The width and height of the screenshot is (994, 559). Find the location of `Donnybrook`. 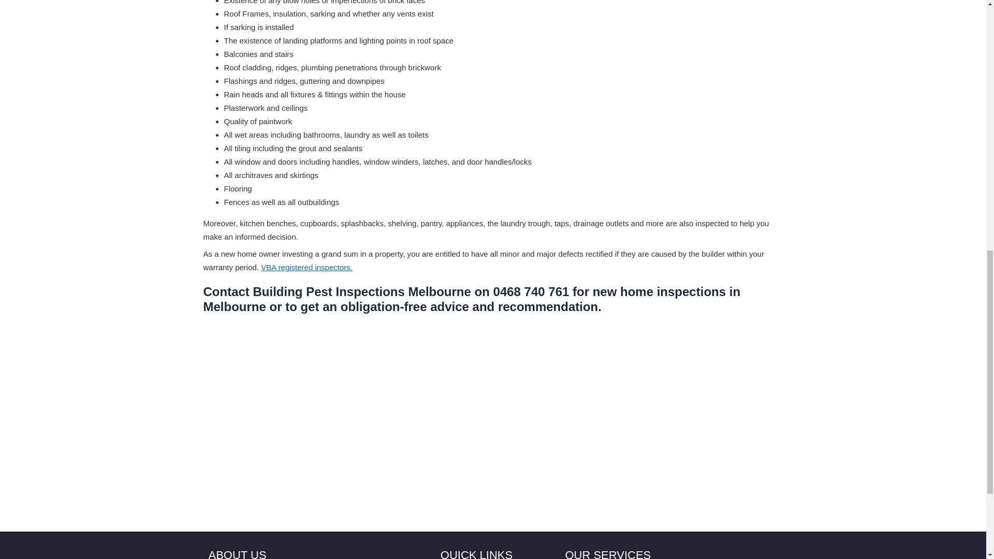

Donnybrook is located at coordinates (504, 436).